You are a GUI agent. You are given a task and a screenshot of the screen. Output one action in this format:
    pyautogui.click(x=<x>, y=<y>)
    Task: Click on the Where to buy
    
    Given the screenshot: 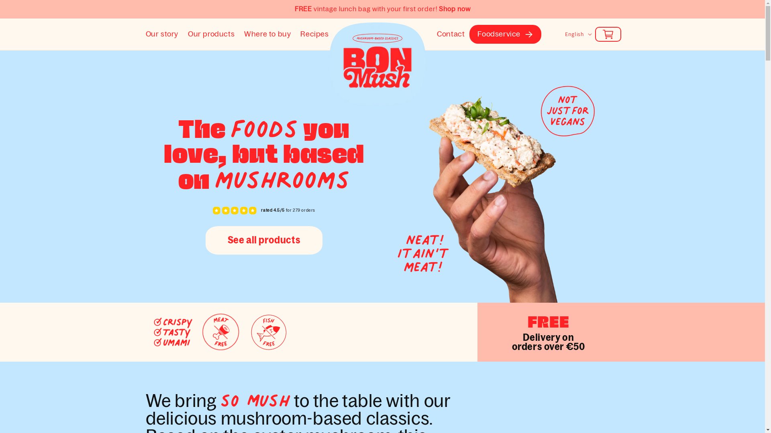 What is the action you would take?
    pyautogui.click(x=267, y=34)
    